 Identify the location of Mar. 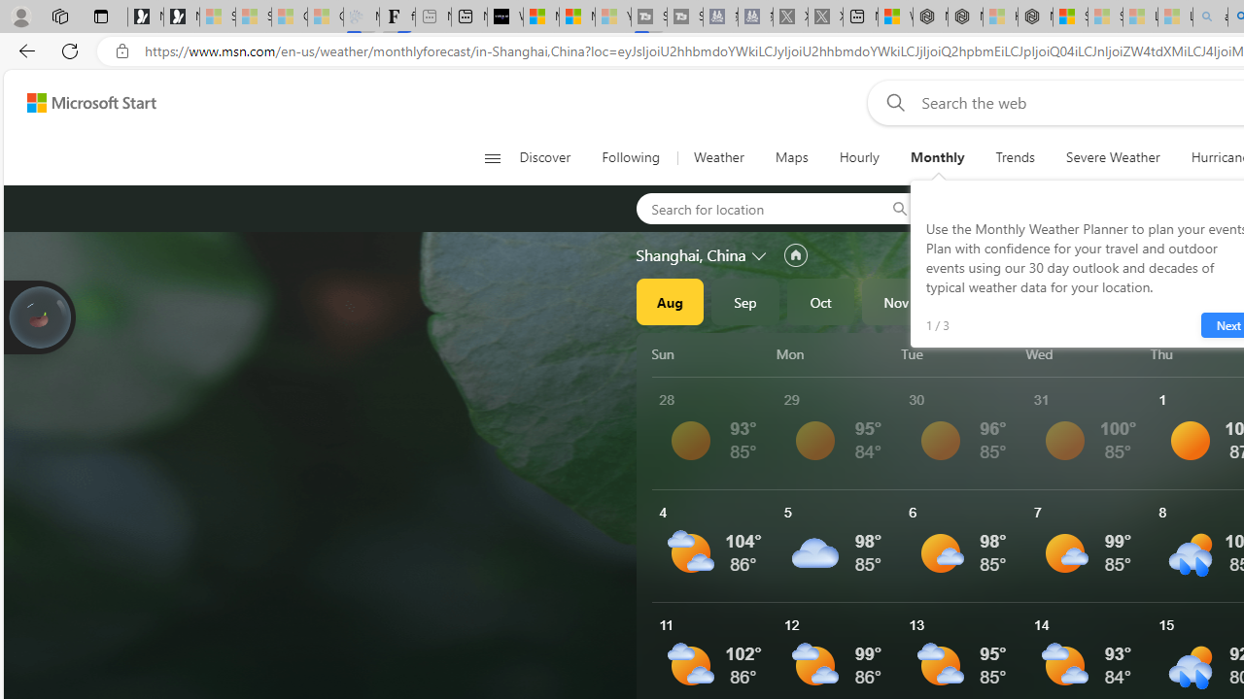
(1198, 301).